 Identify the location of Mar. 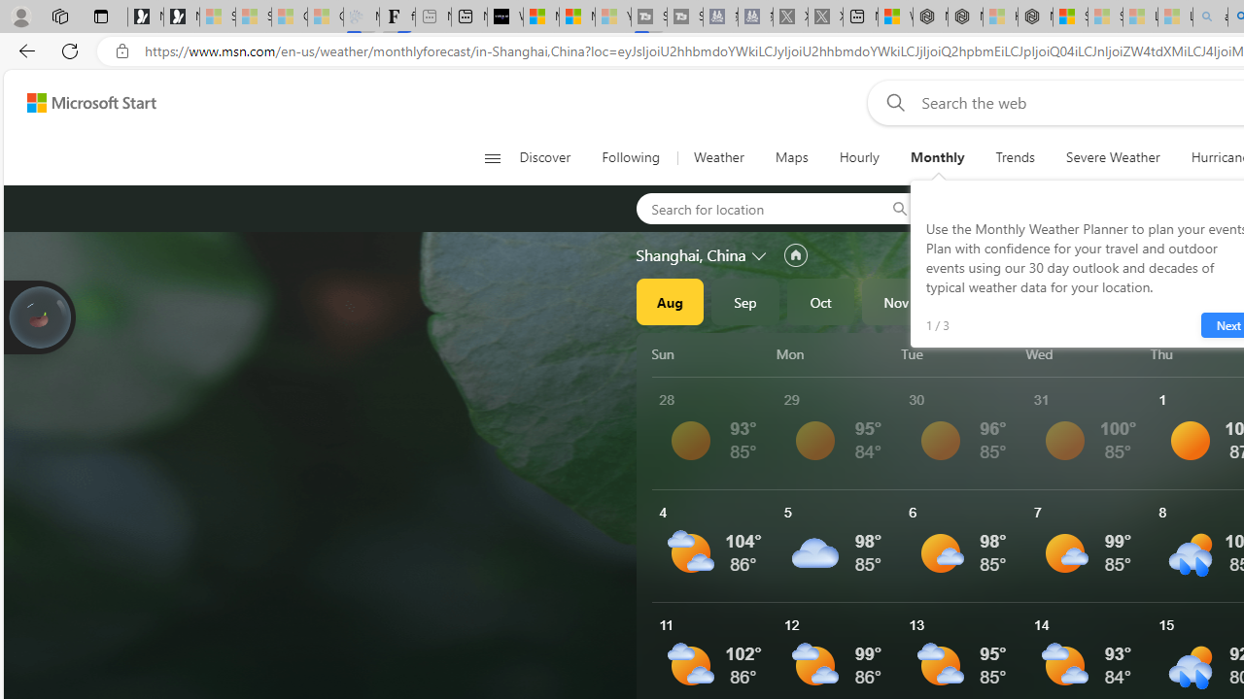
(1198, 301).